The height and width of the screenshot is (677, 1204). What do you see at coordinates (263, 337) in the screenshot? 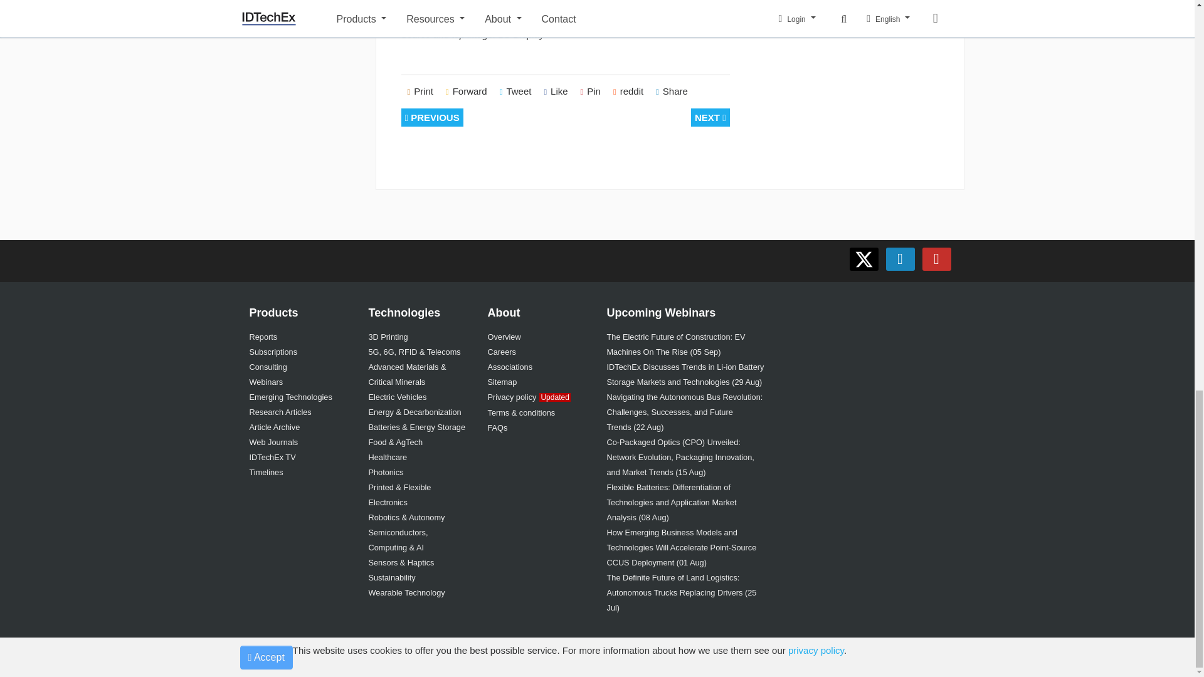
I see `Reports` at bounding box center [263, 337].